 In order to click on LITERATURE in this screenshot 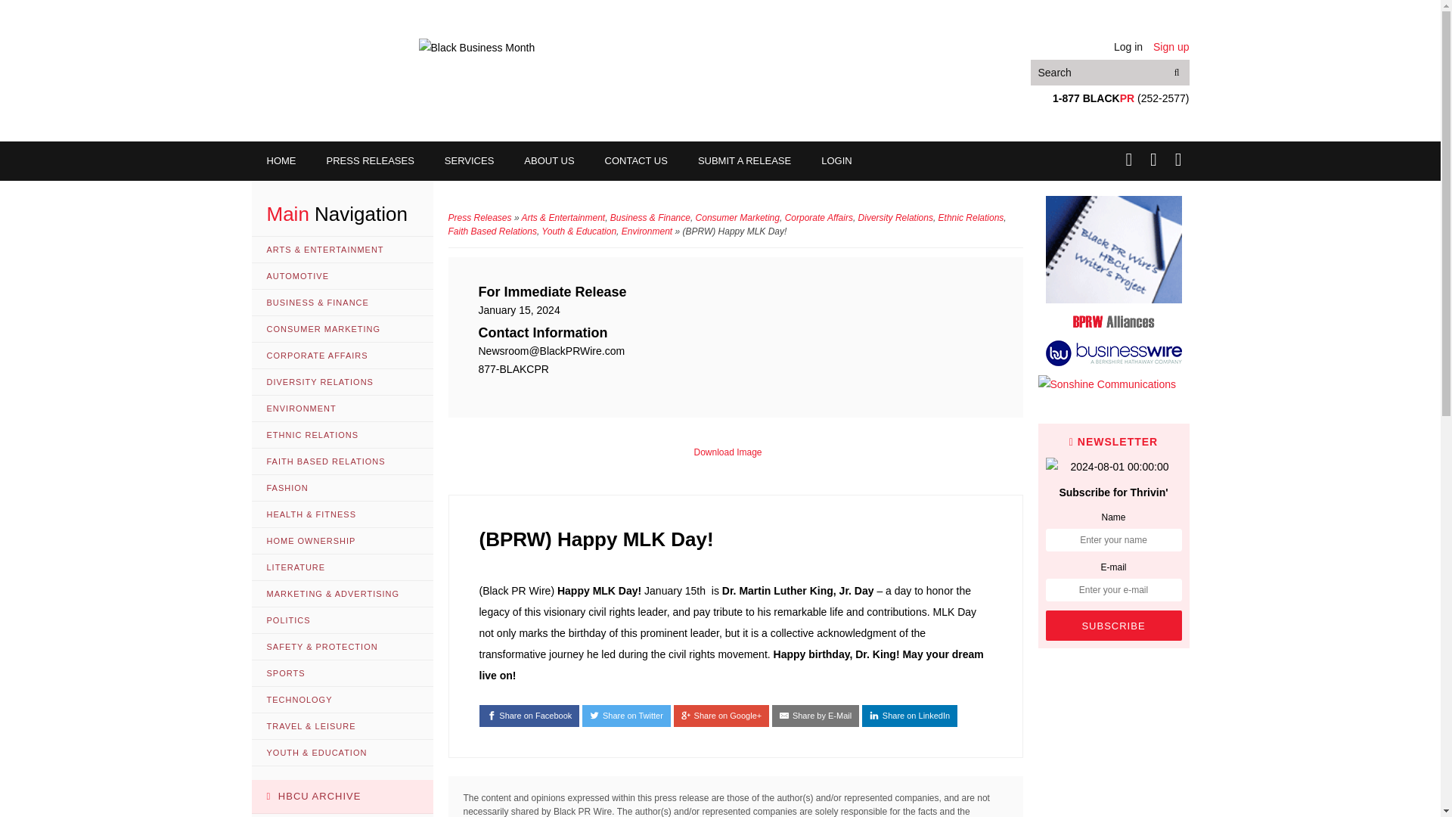, I will do `click(342, 567)`.